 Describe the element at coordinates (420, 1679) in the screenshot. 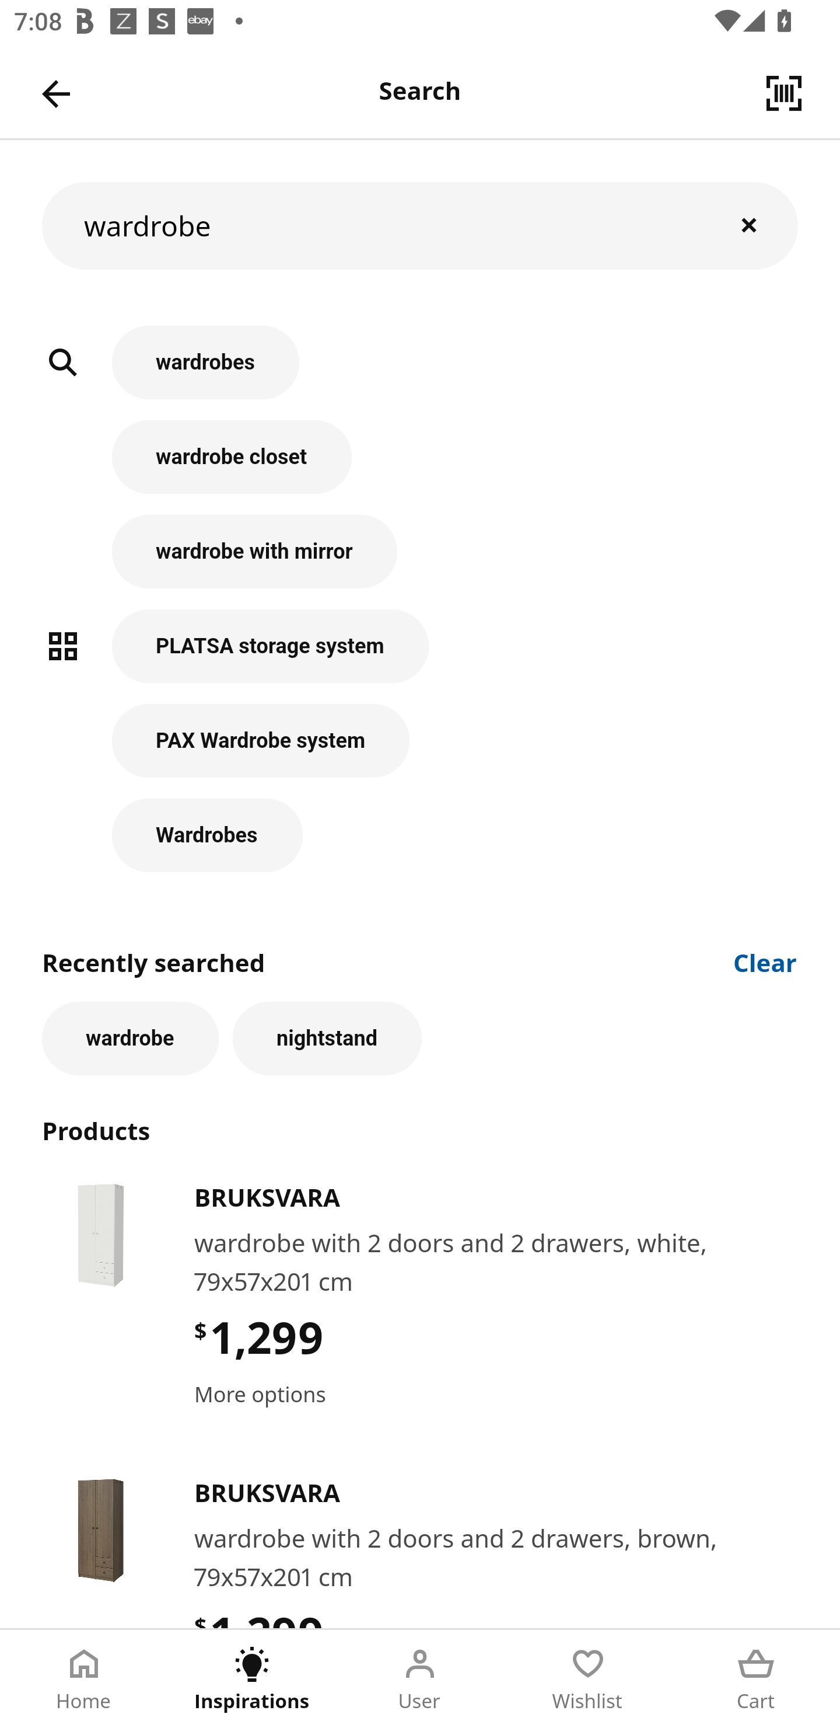

I see `User
Tab 3 of 5` at that location.